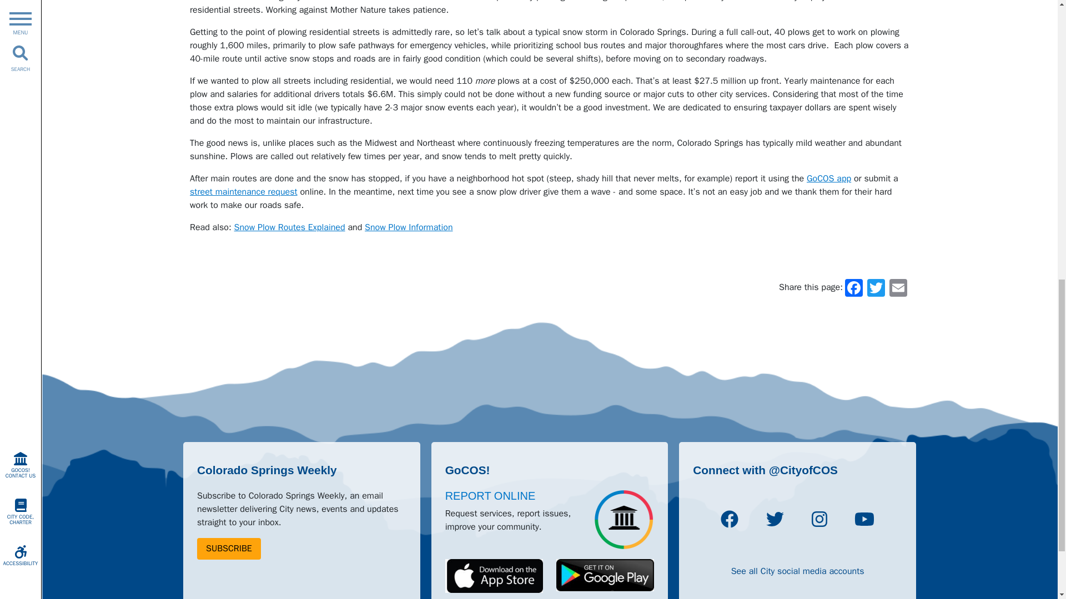  Describe the element at coordinates (876, 287) in the screenshot. I see `Twitter` at that location.